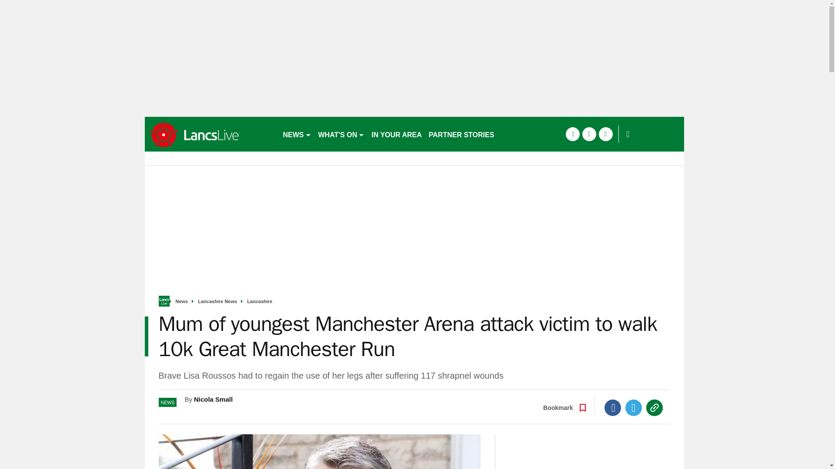 This screenshot has width=835, height=469. I want to click on facebook, so click(572, 134).